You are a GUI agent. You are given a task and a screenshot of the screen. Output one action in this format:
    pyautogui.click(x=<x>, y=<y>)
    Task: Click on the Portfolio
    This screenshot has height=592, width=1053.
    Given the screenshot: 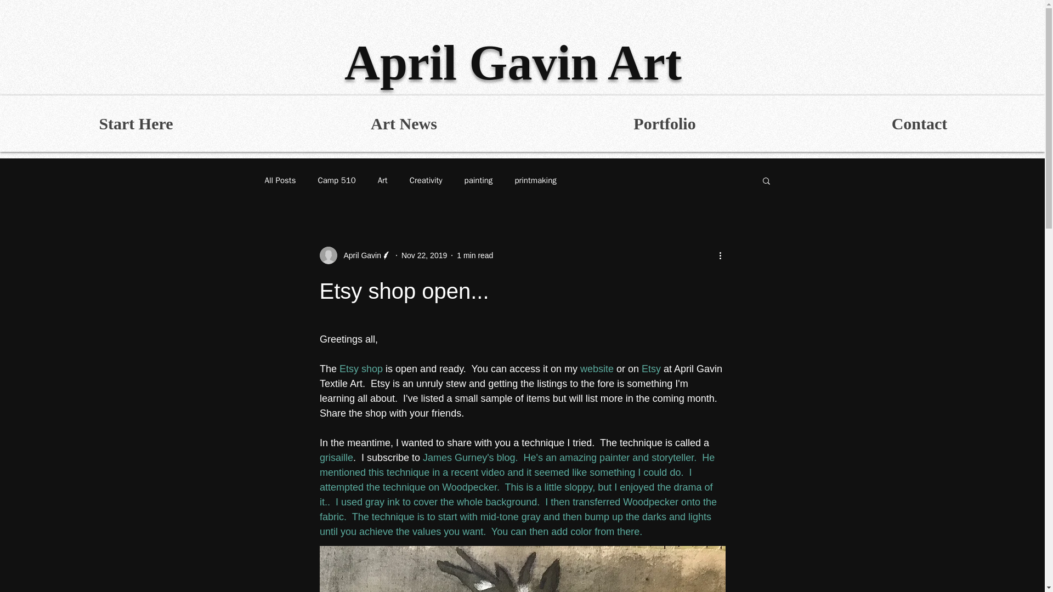 What is the action you would take?
    pyautogui.click(x=664, y=123)
    